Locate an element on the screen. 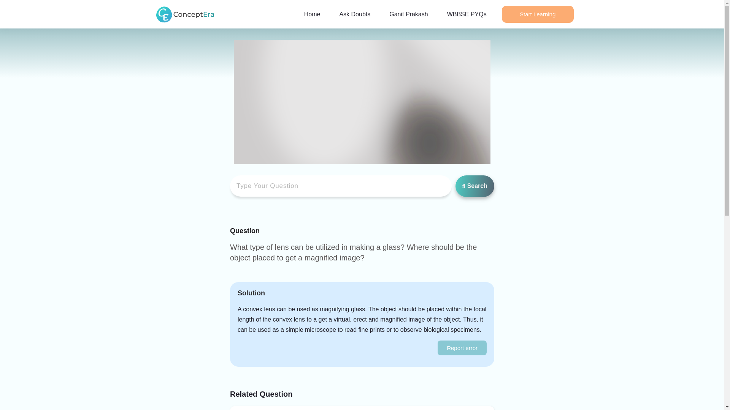 Image resolution: width=730 pixels, height=410 pixels. Search is located at coordinates (474, 186).